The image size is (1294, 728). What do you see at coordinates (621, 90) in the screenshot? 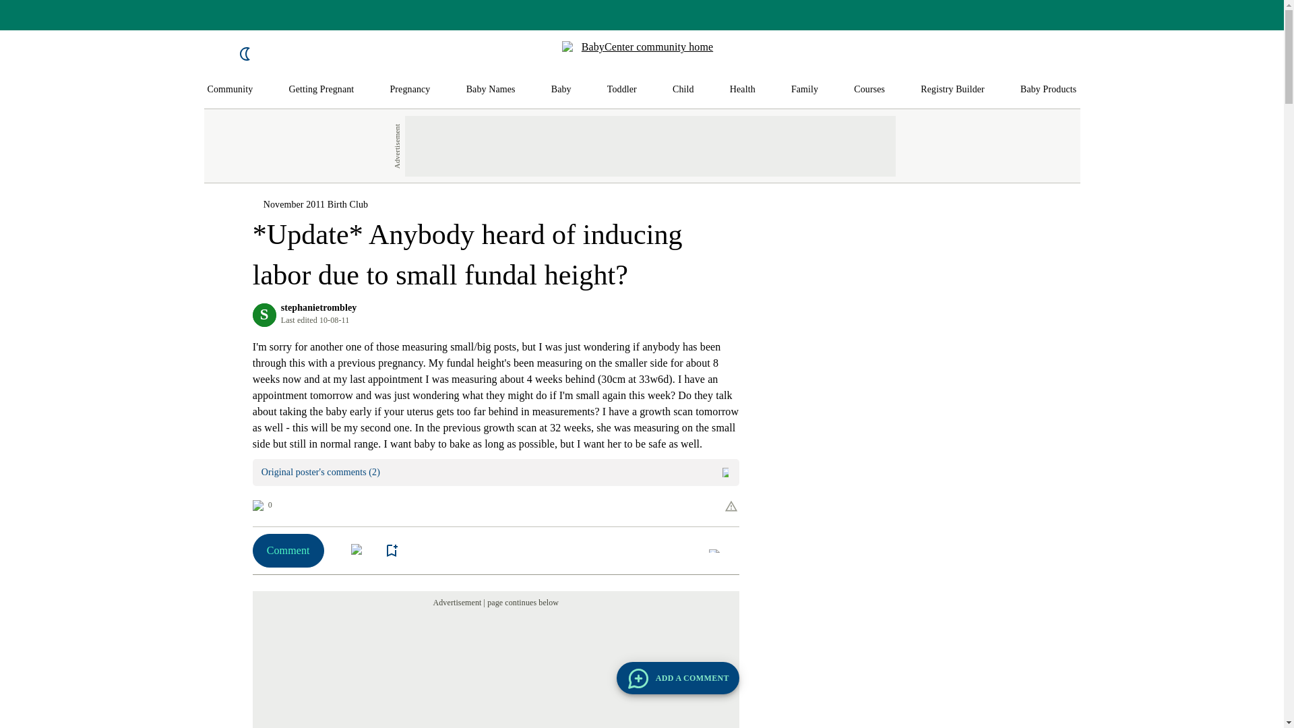
I see `Toddler` at bounding box center [621, 90].